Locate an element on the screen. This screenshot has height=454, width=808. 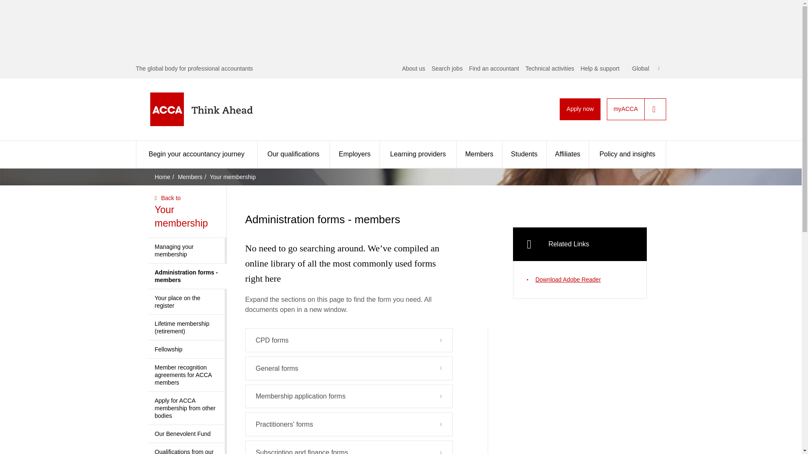
About us is located at coordinates (413, 68).